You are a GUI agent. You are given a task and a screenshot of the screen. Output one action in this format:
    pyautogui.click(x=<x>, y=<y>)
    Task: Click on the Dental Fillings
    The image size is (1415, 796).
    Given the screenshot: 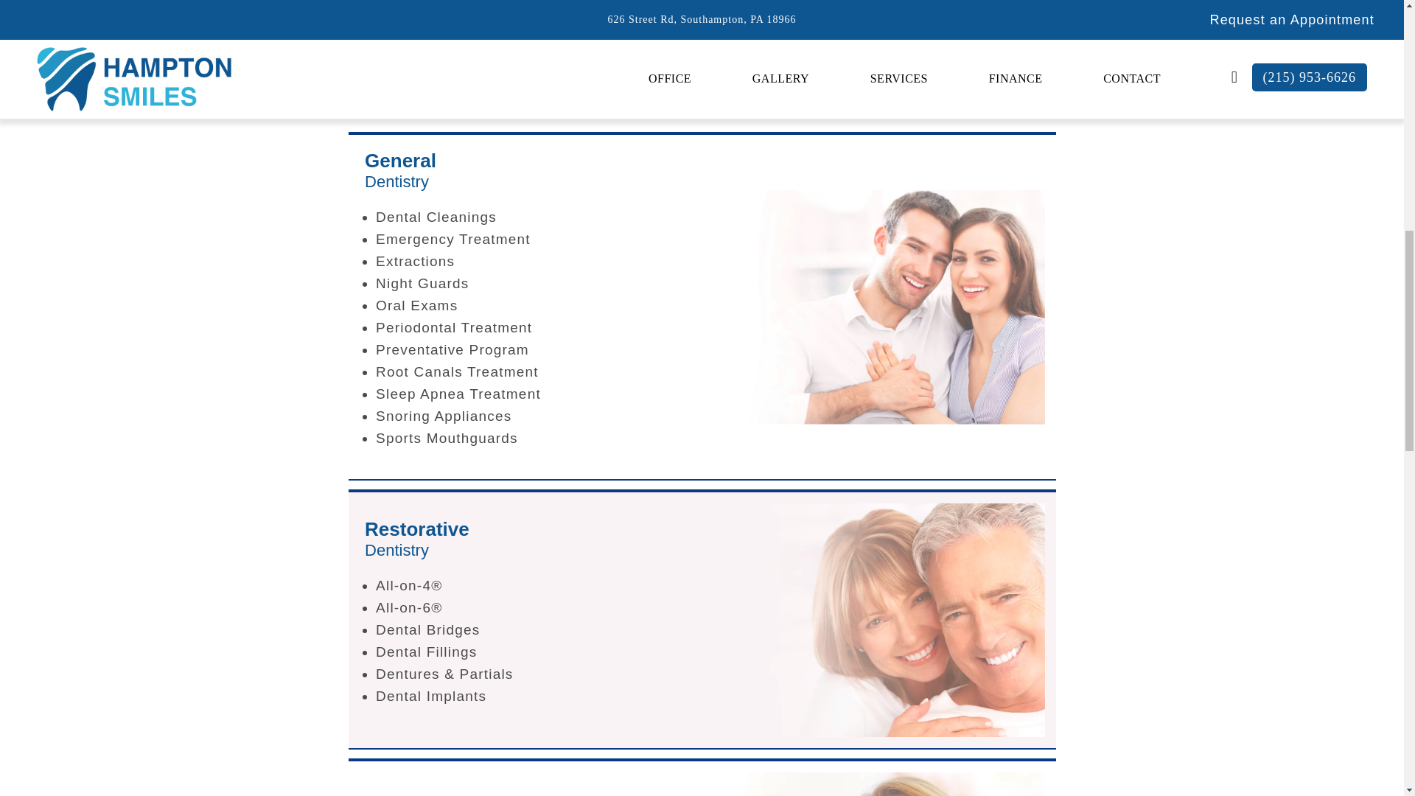 What is the action you would take?
    pyautogui.click(x=547, y=652)
    